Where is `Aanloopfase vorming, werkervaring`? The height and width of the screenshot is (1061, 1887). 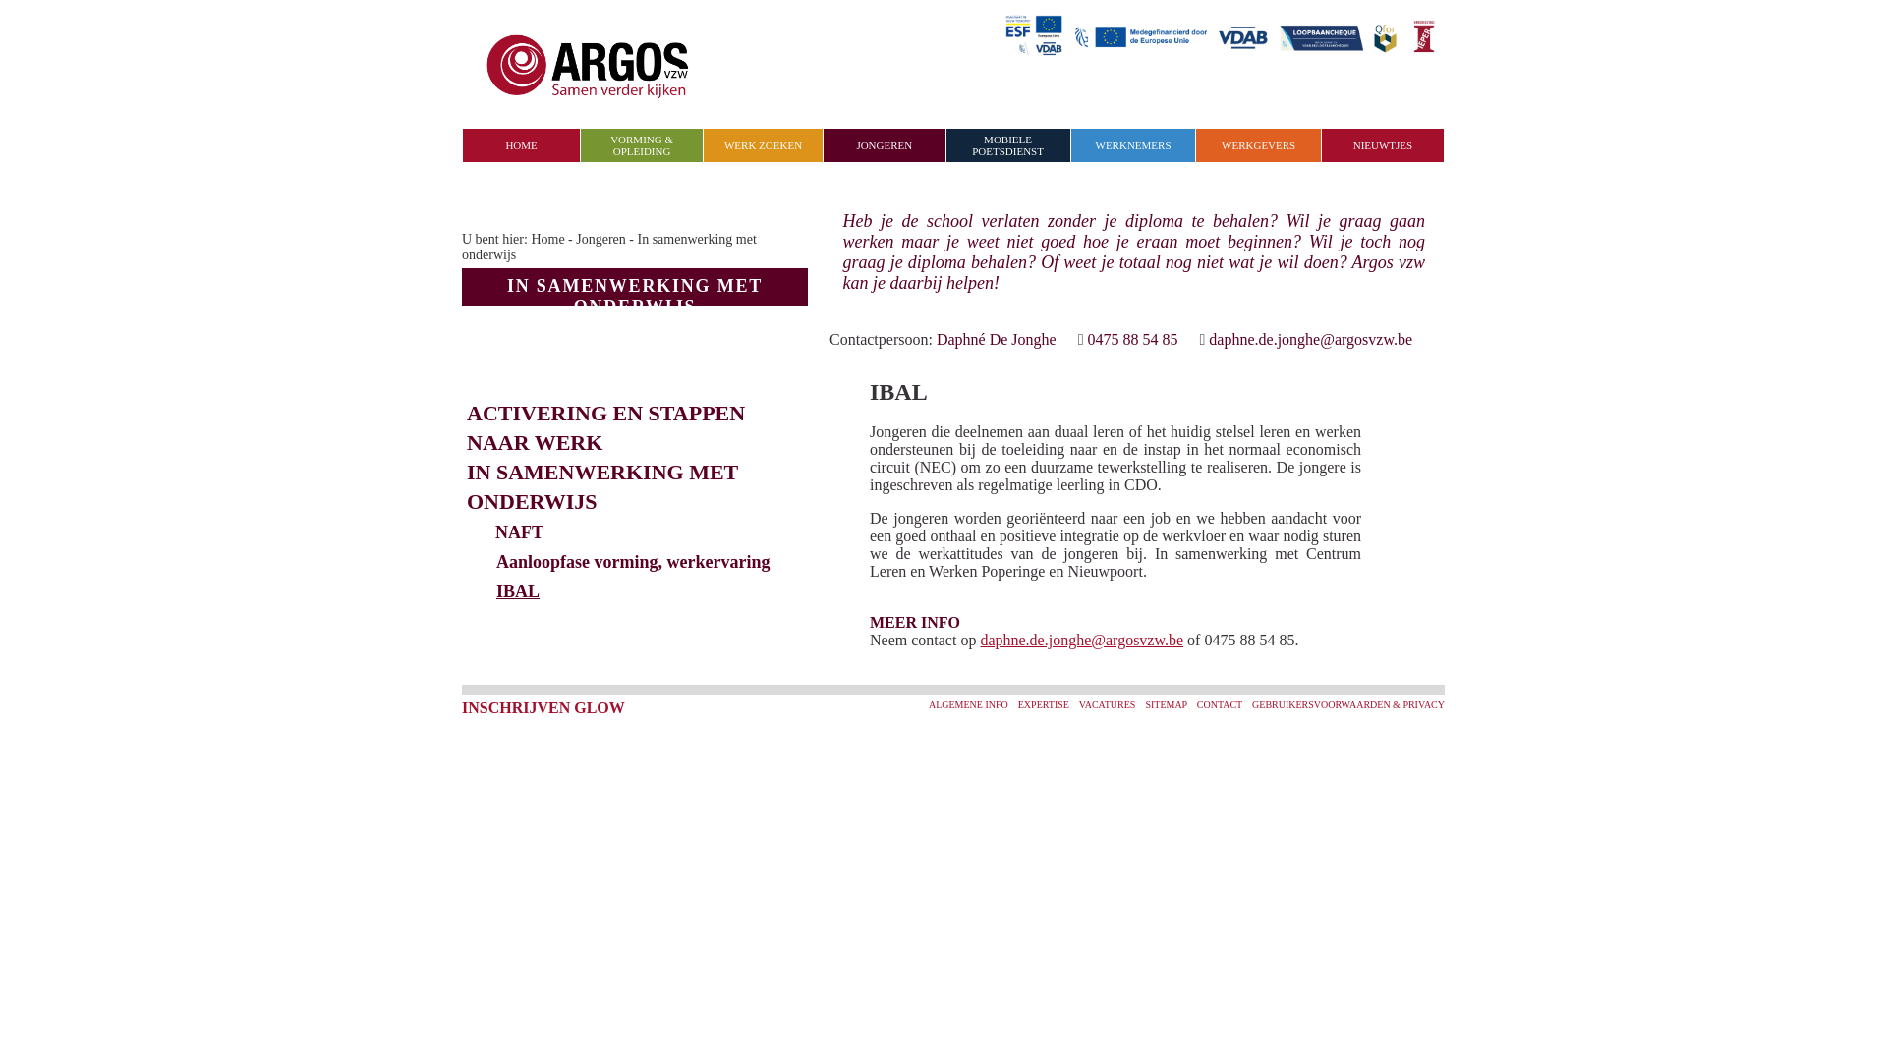
Aanloopfase vorming, werkervaring is located at coordinates (633, 562).